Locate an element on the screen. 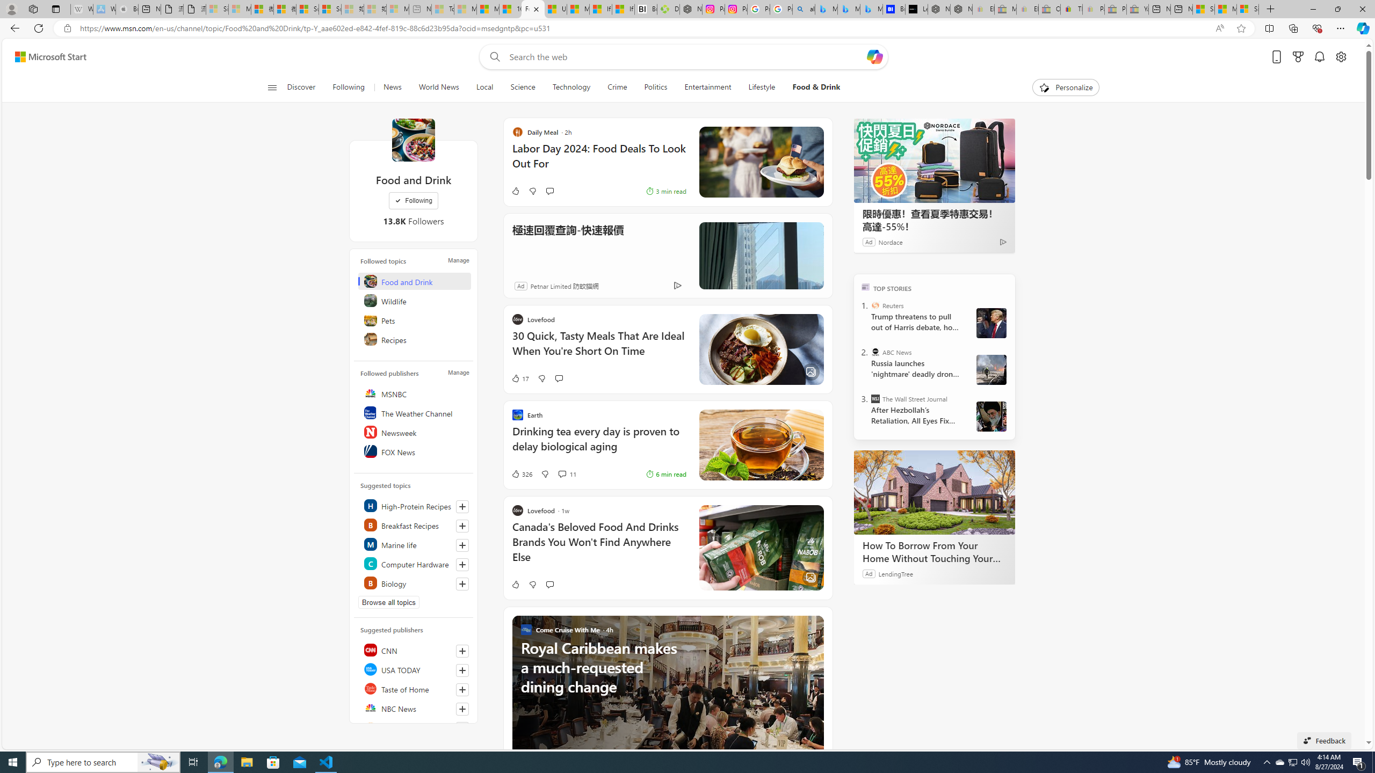 Image resolution: width=1375 pixels, height=773 pixels. Labor Day 2024: Food Deals To Look Out For is located at coordinates (598, 161).